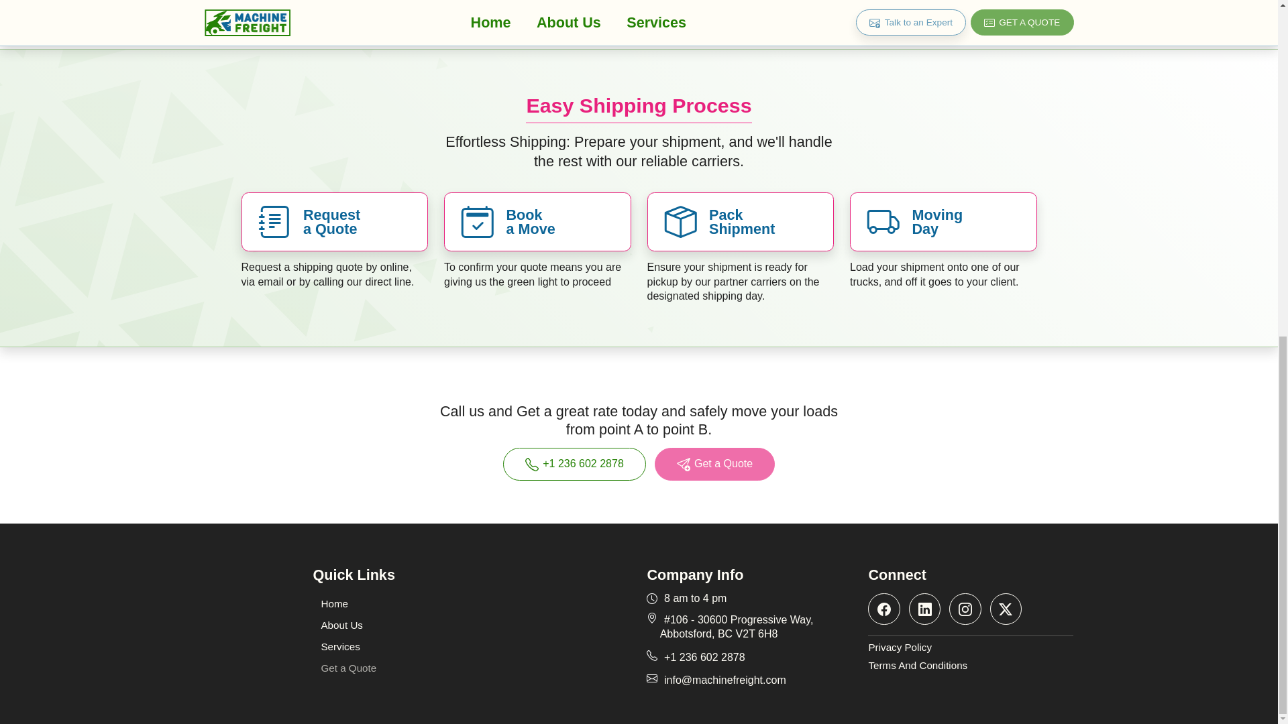  Describe the element at coordinates (348, 667) in the screenshot. I see `Get a Quote` at that location.